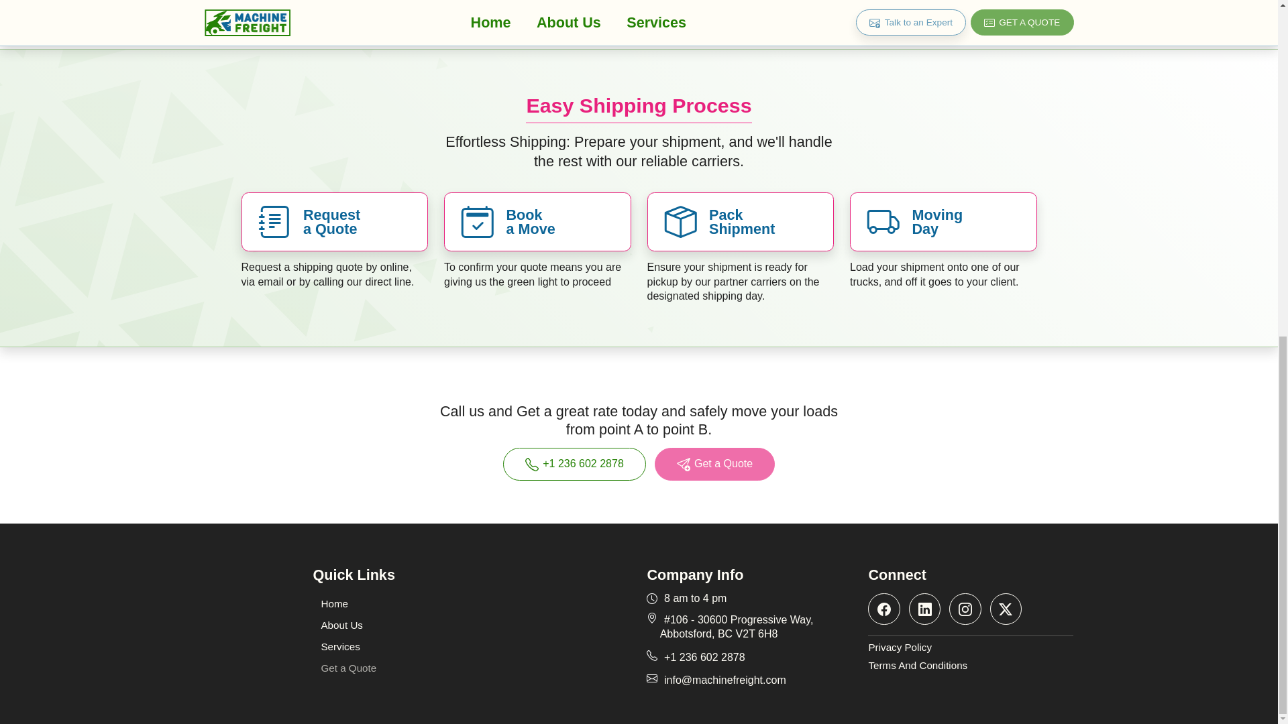  Describe the element at coordinates (348, 667) in the screenshot. I see `Get a Quote` at that location.